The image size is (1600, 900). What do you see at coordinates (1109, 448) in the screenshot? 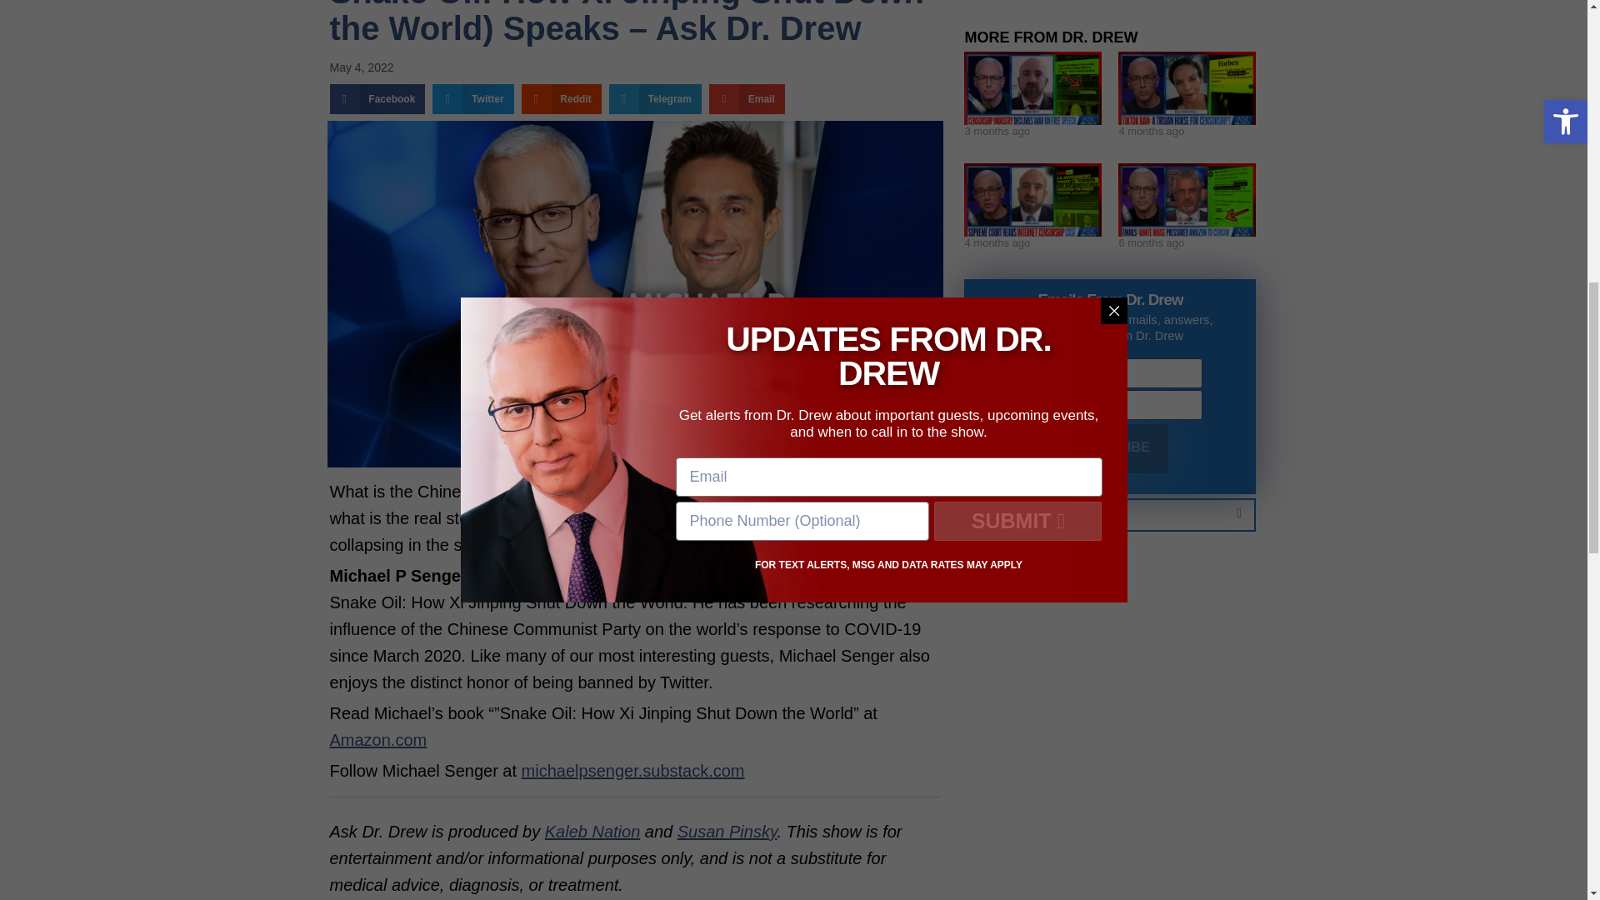
I see `Subscribe` at bounding box center [1109, 448].